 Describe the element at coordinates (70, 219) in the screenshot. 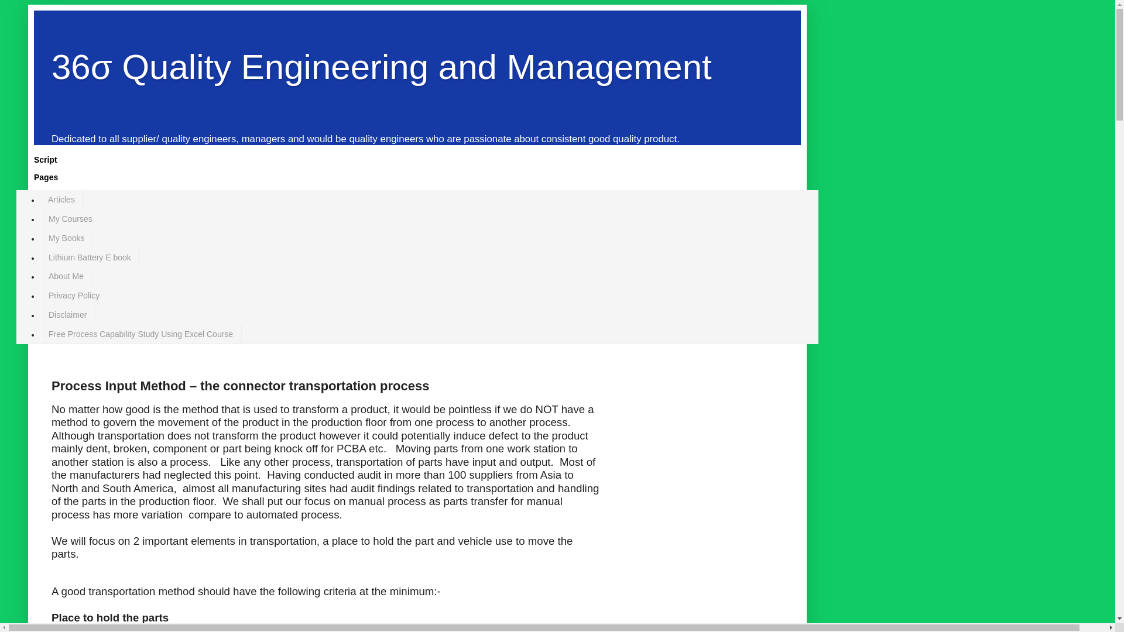

I see `My Courses` at that location.